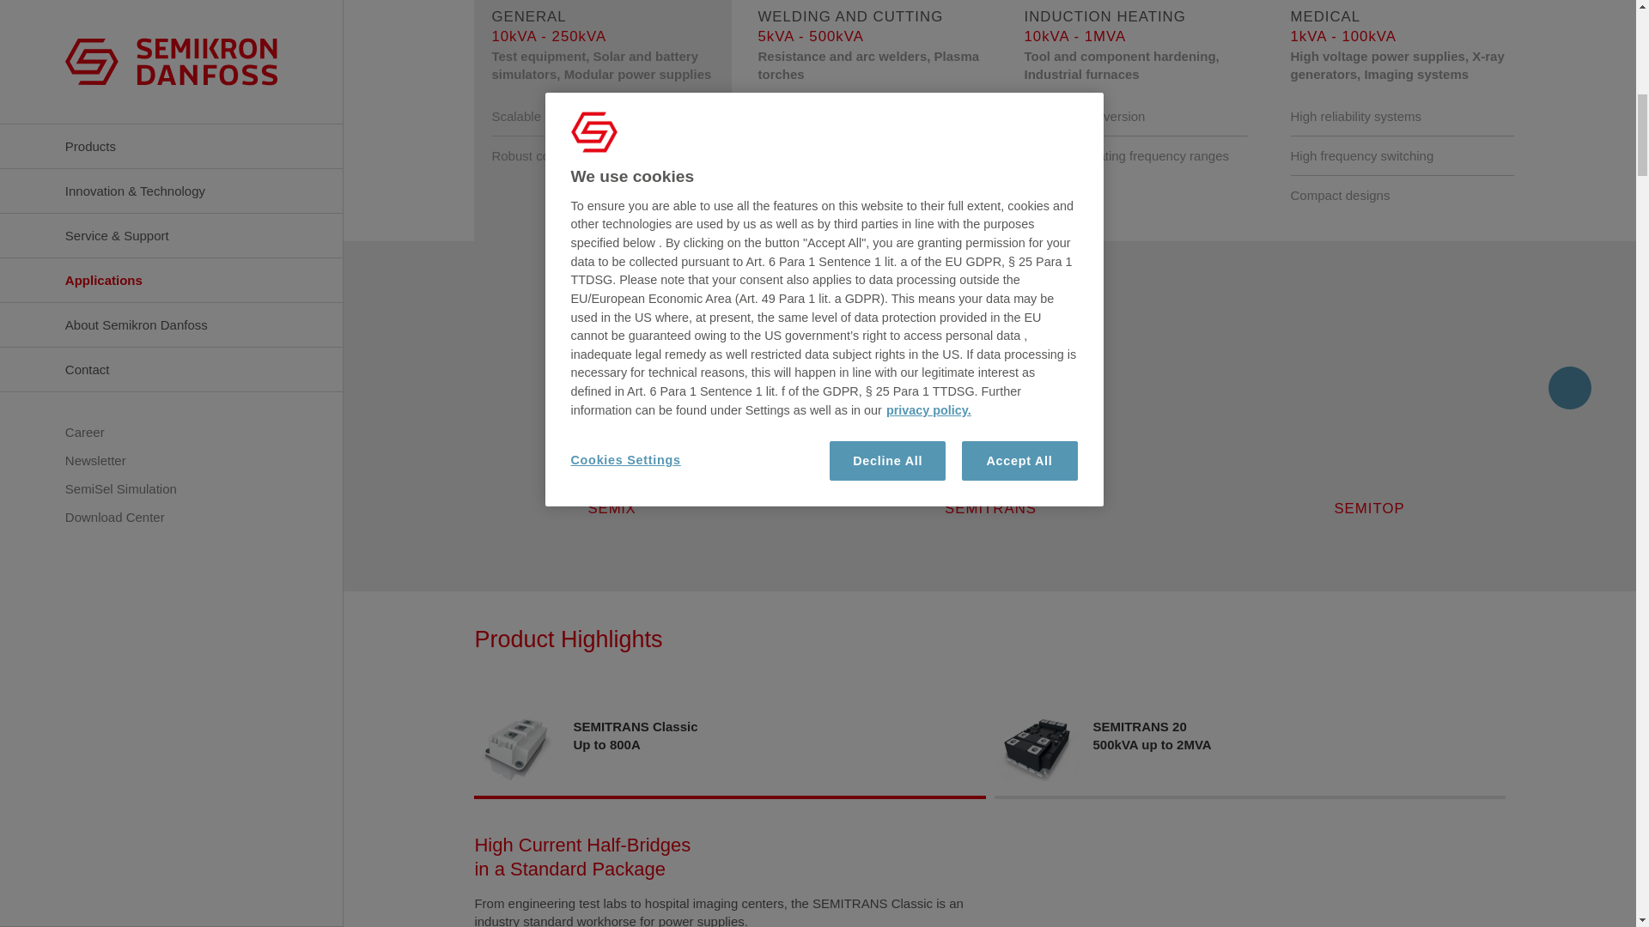 Image resolution: width=1649 pixels, height=927 pixels. I want to click on SEMITOP, so click(1369, 415).